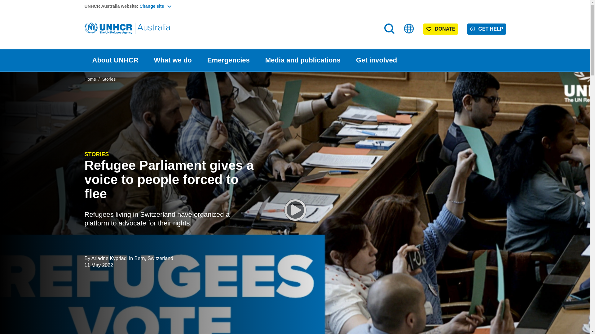 This screenshot has height=334, width=595. Describe the element at coordinates (390, 41) in the screenshot. I see `Search` at that location.